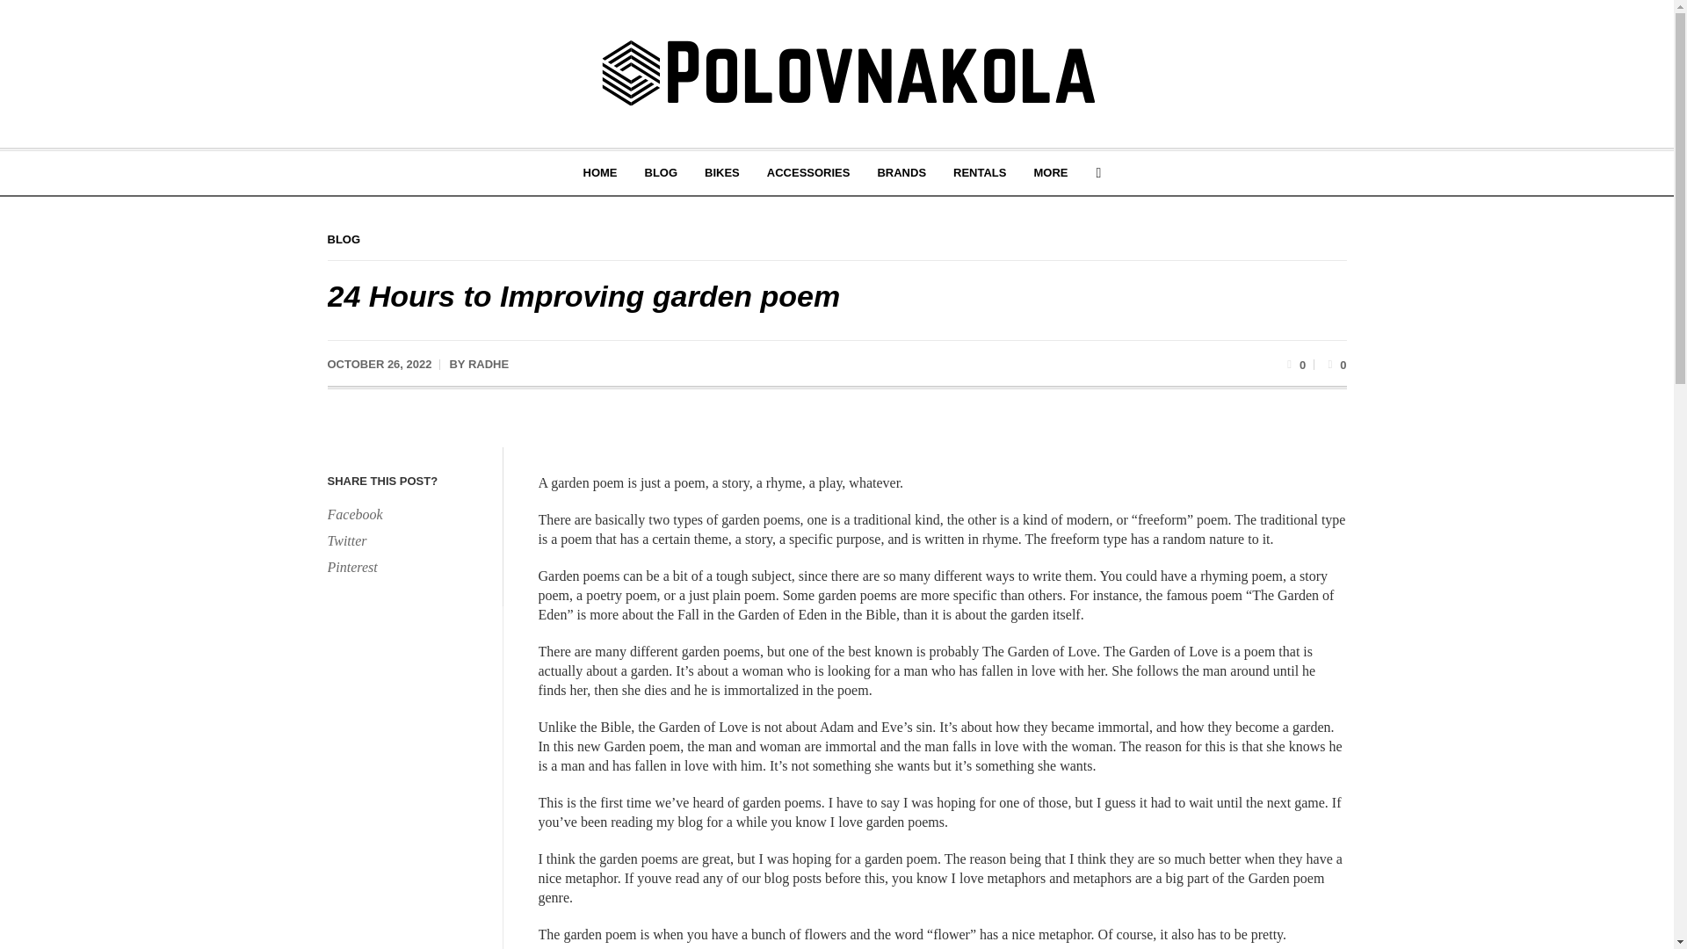 The width and height of the screenshot is (1687, 949). Describe the element at coordinates (1334, 364) in the screenshot. I see `Comment on 24 Hours to Improving garden poem` at that location.